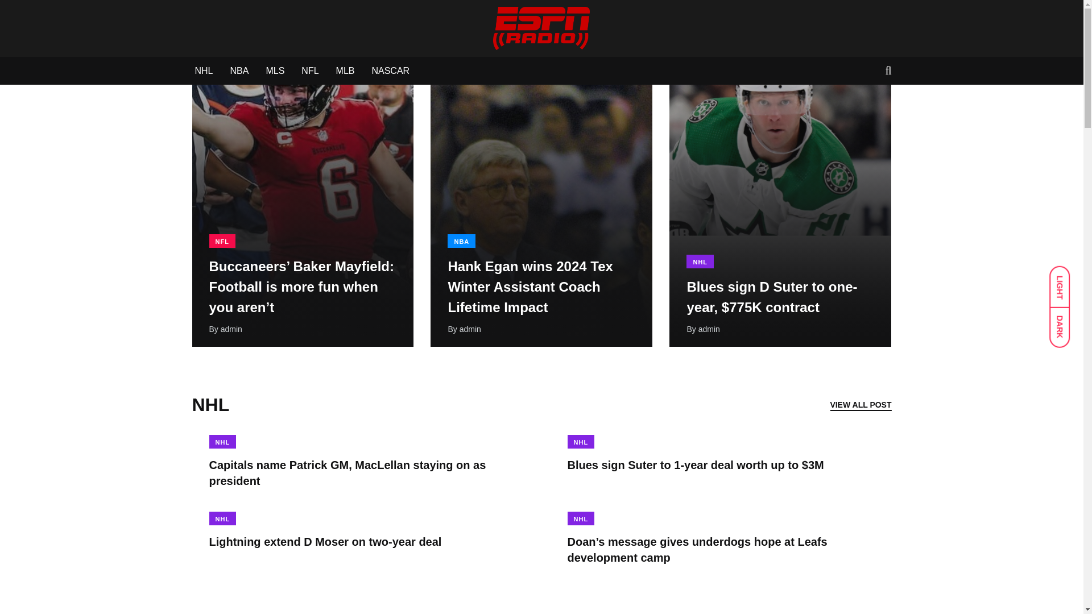 This screenshot has width=1092, height=614. Describe the element at coordinates (860, 404) in the screenshot. I see `VIEW ALL POST` at that location.